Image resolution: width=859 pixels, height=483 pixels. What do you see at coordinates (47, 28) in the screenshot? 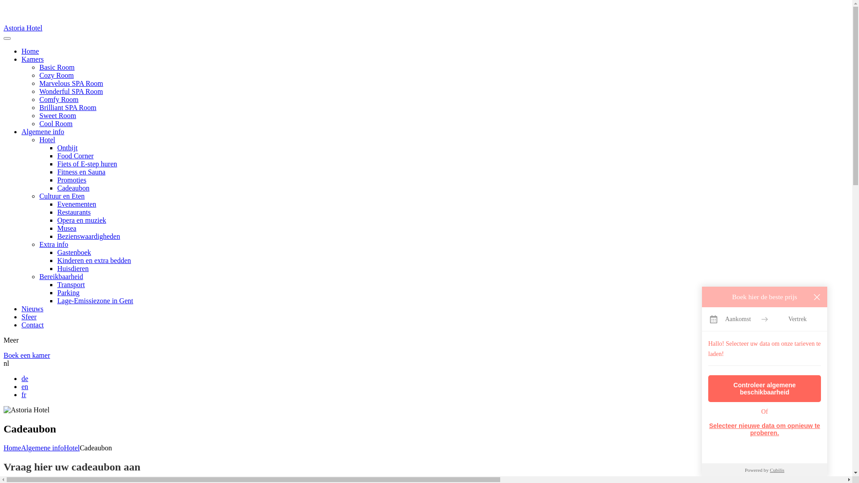
I see `Astoria Hotel` at bounding box center [47, 28].